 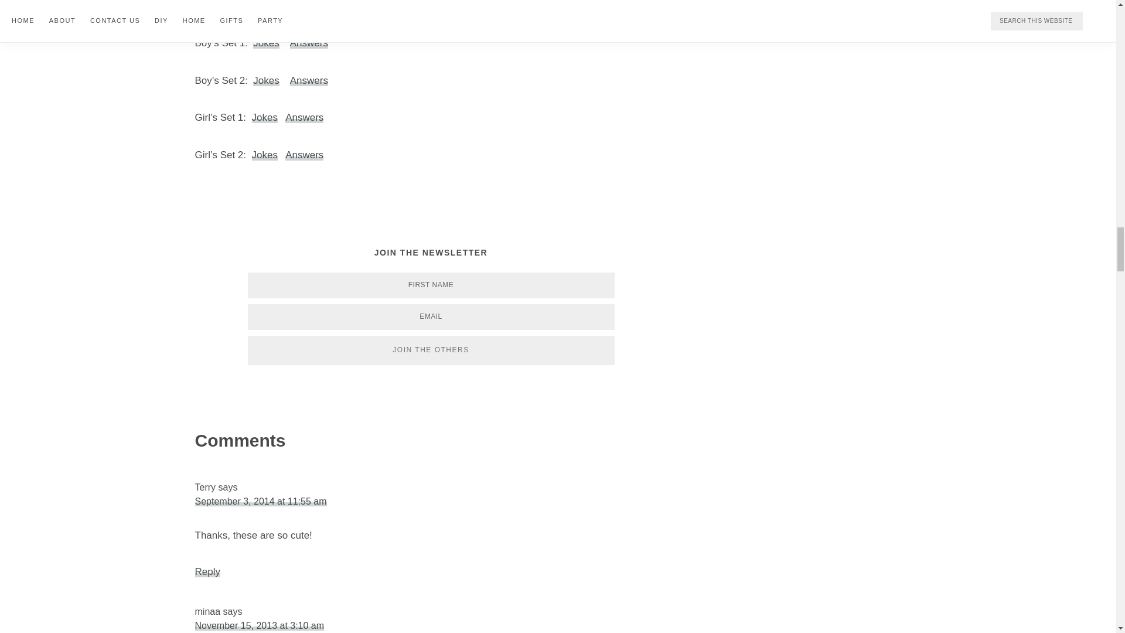 I want to click on Answers, so click(x=309, y=43).